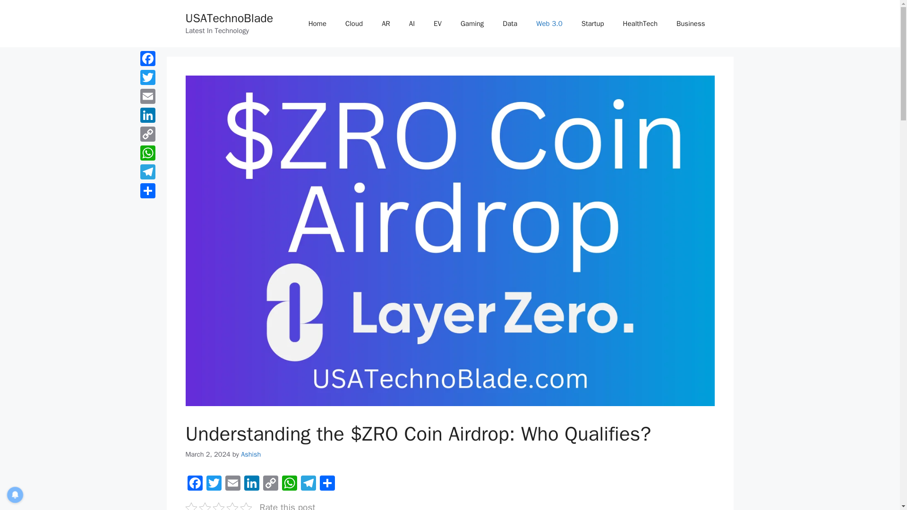  Describe the element at coordinates (251, 454) in the screenshot. I see `View all posts by Ashish` at that location.